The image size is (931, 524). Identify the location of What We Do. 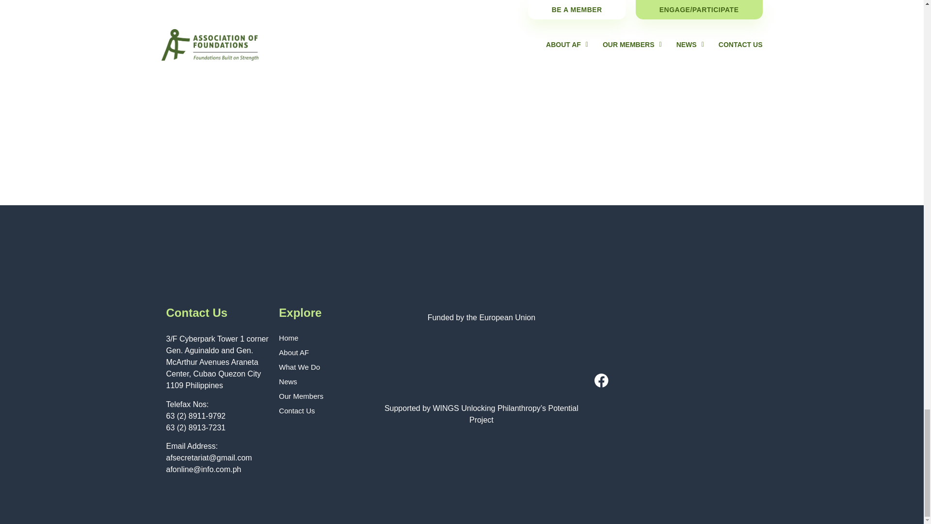
(323, 367).